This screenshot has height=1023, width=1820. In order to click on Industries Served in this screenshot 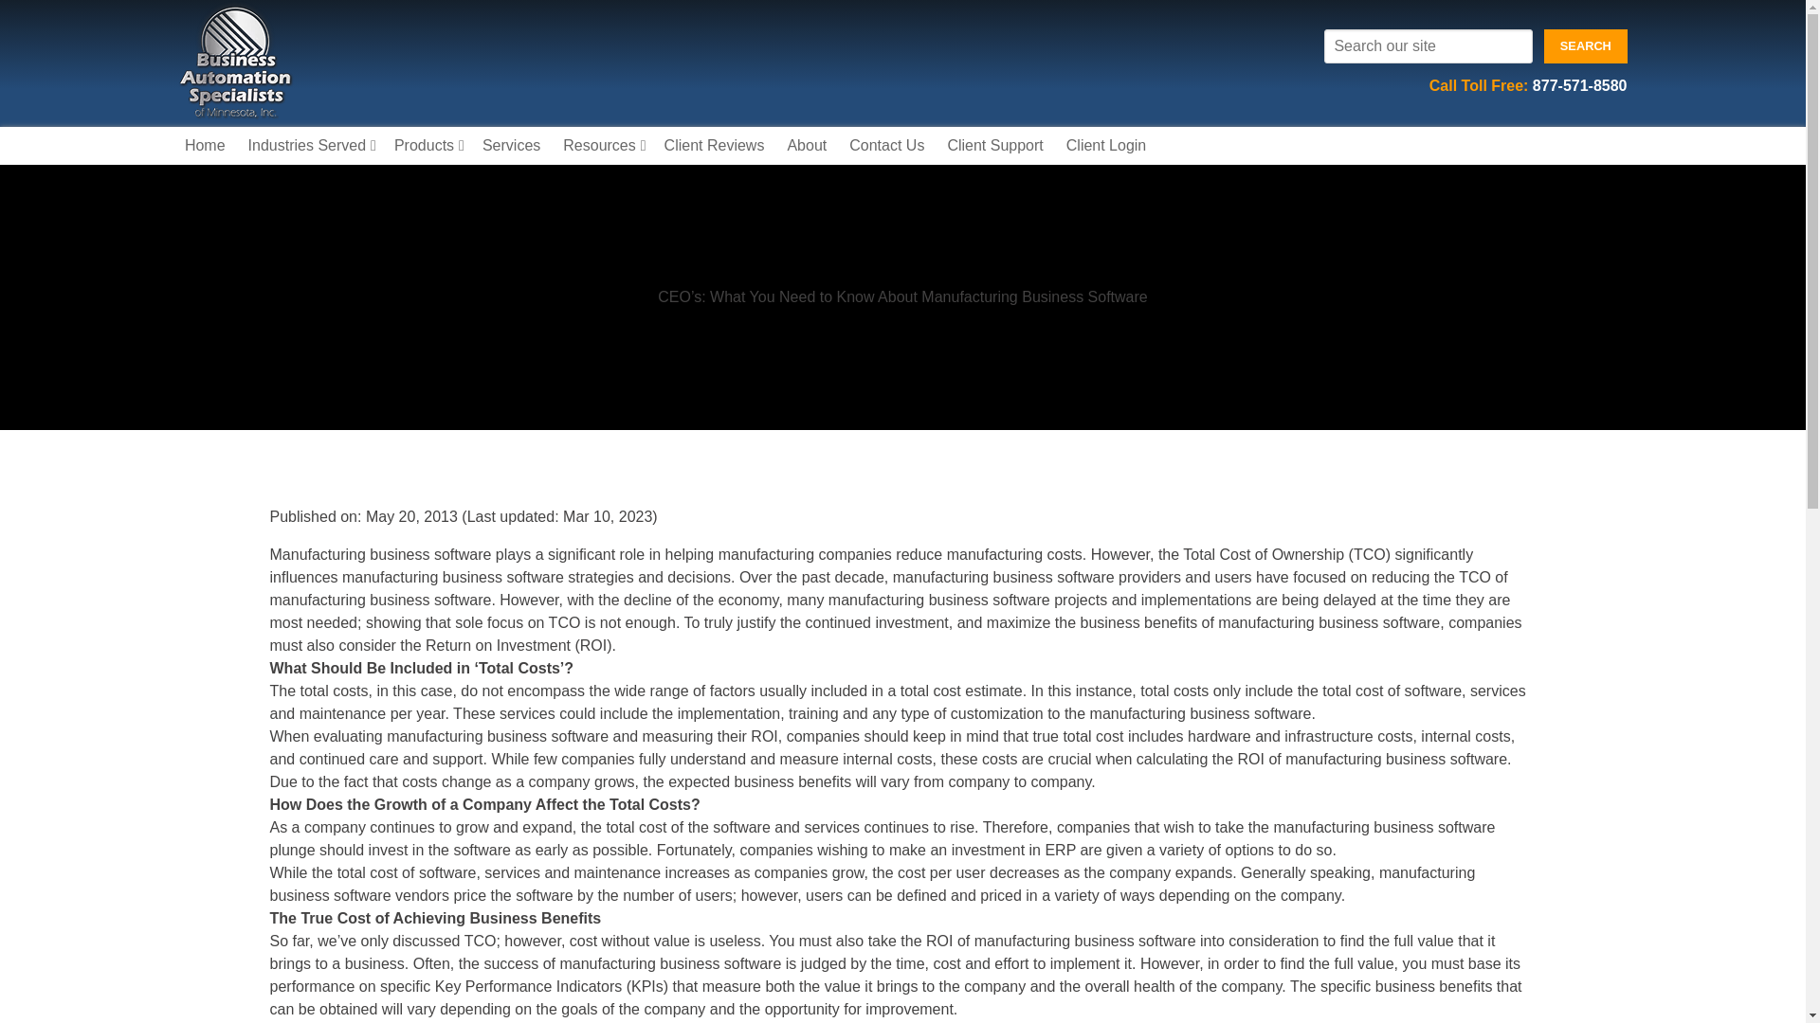, I will do `click(309, 145)`.